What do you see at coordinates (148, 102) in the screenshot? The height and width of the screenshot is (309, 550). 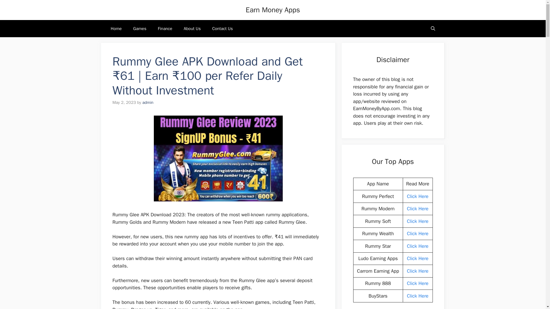 I see `View all posts by admin` at bounding box center [148, 102].